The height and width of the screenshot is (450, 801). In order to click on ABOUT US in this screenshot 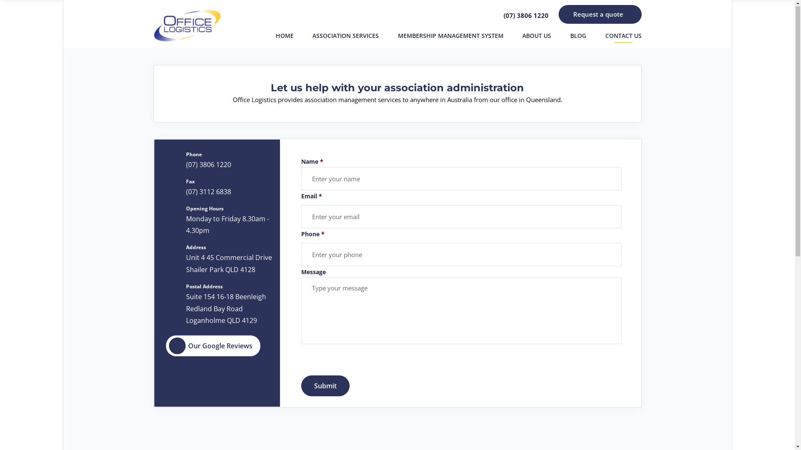, I will do `click(537, 37)`.